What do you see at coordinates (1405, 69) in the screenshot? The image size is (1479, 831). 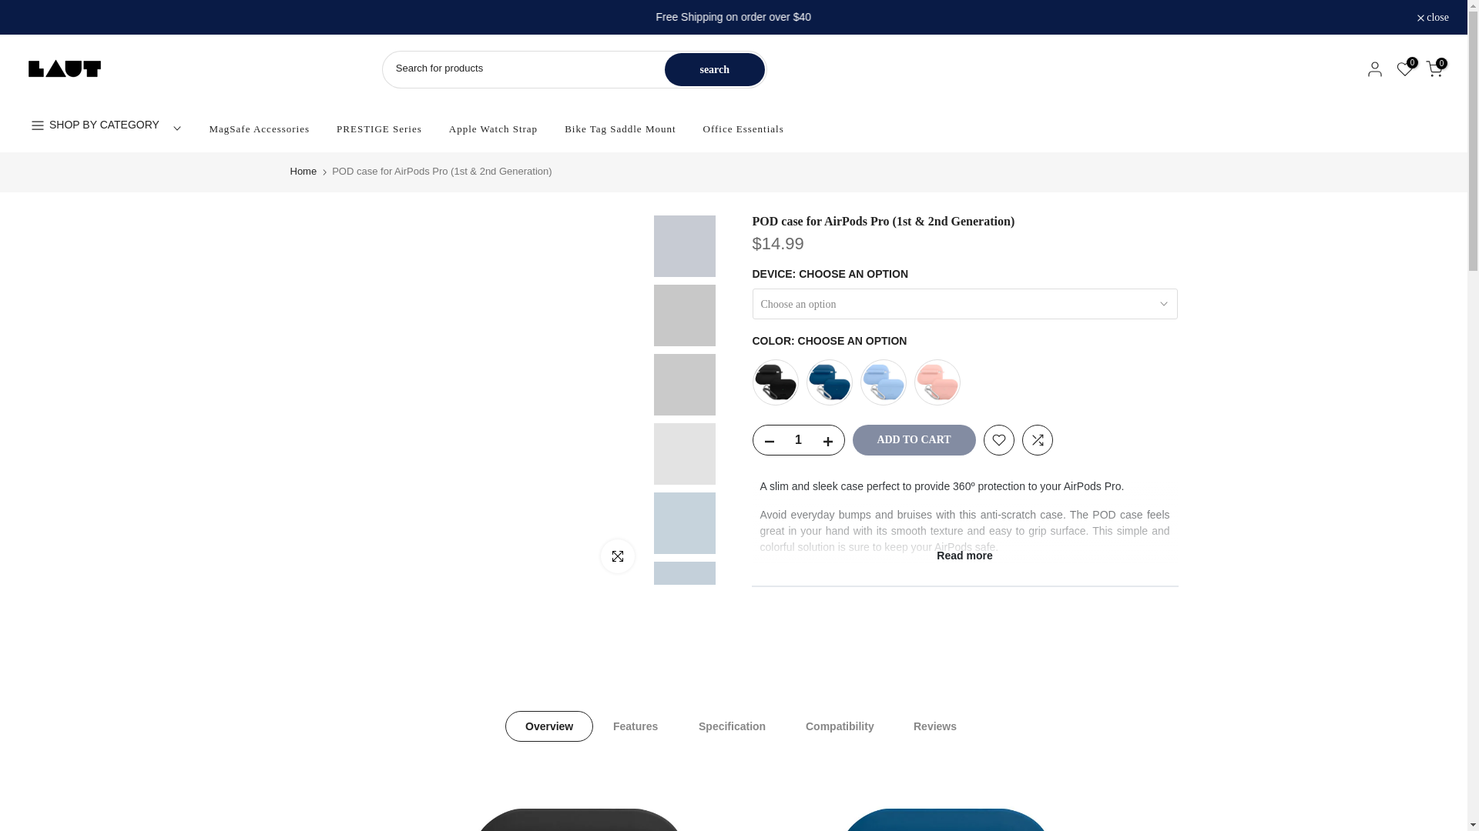 I see `0` at bounding box center [1405, 69].